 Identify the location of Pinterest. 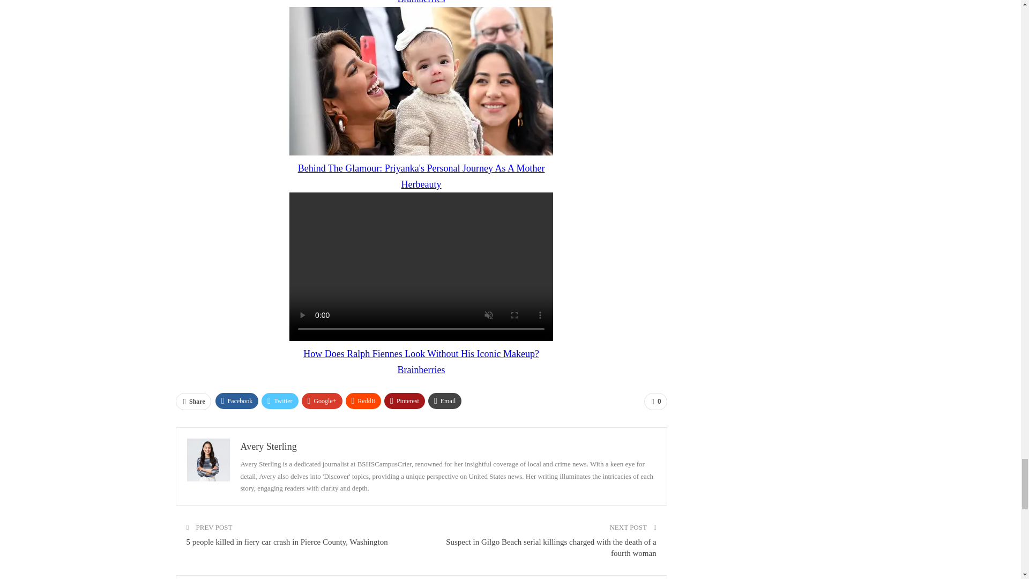
(404, 401).